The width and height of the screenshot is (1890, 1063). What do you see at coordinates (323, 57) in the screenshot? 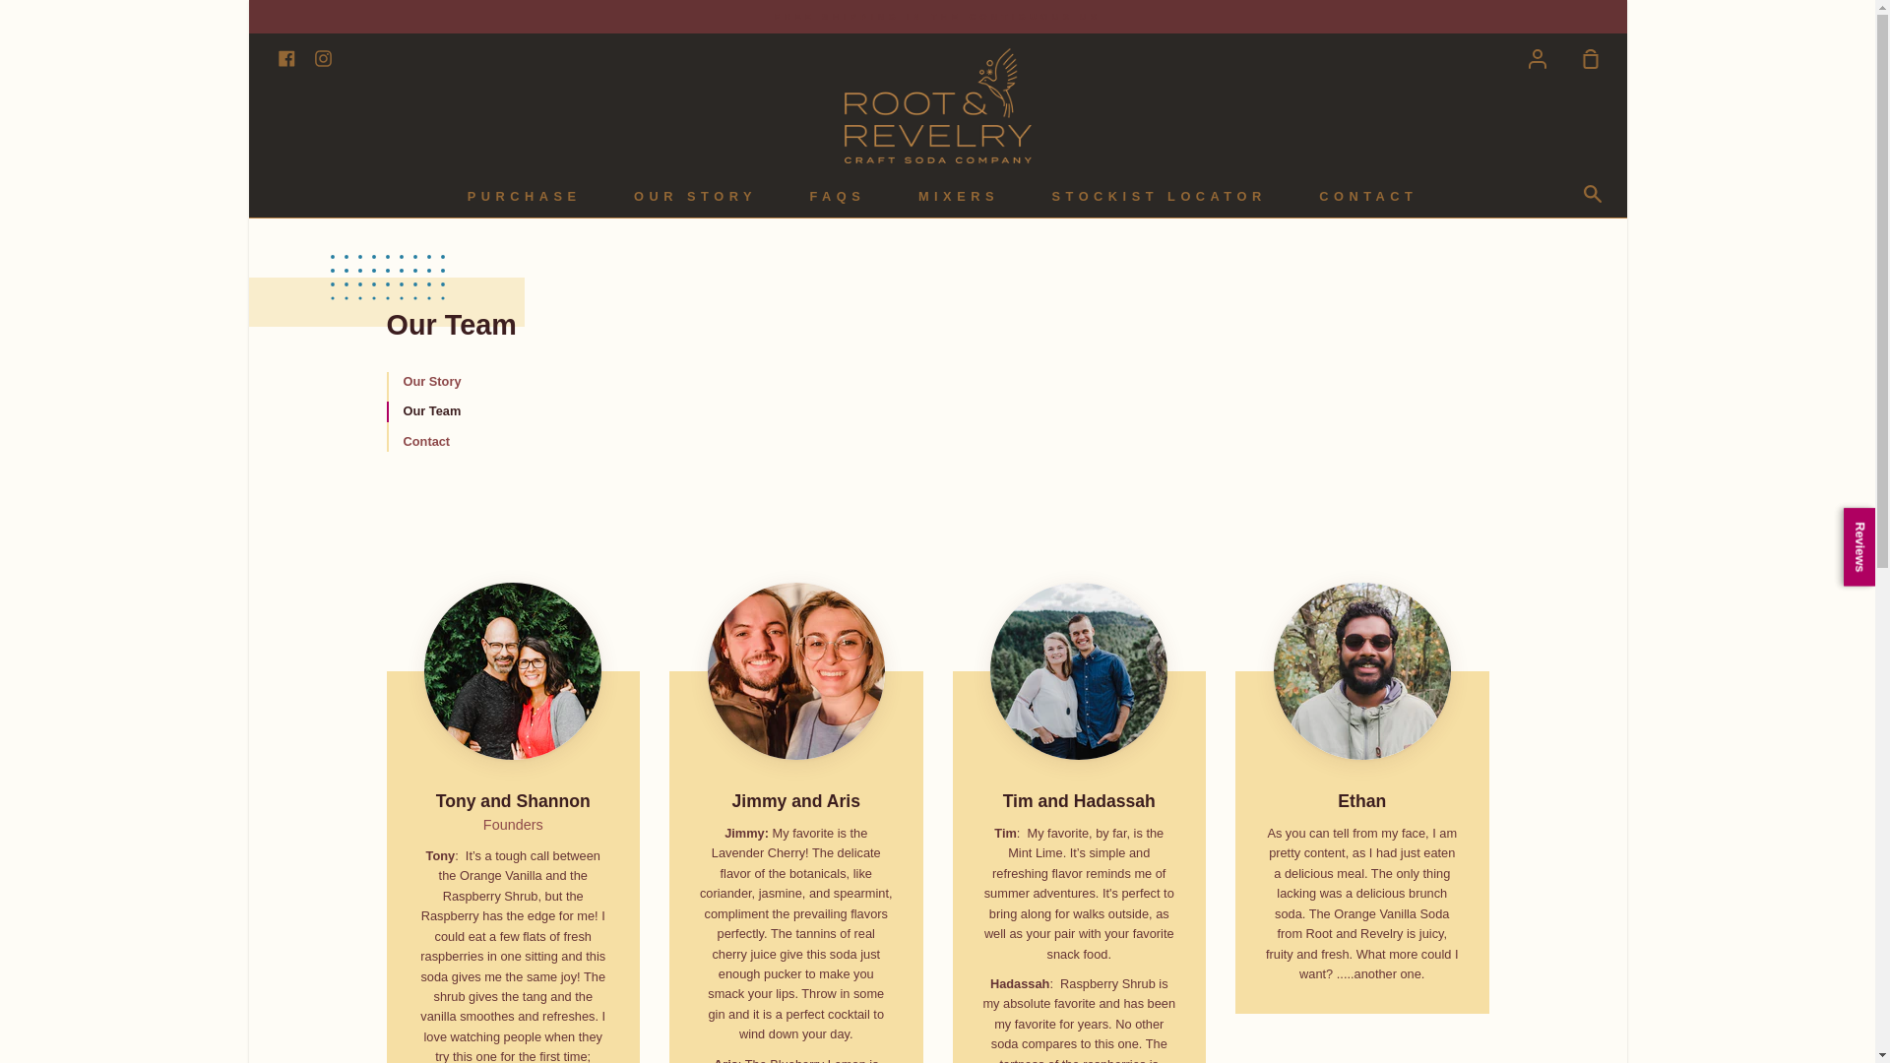
I see `Instagram` at bounding box center [323, 57].